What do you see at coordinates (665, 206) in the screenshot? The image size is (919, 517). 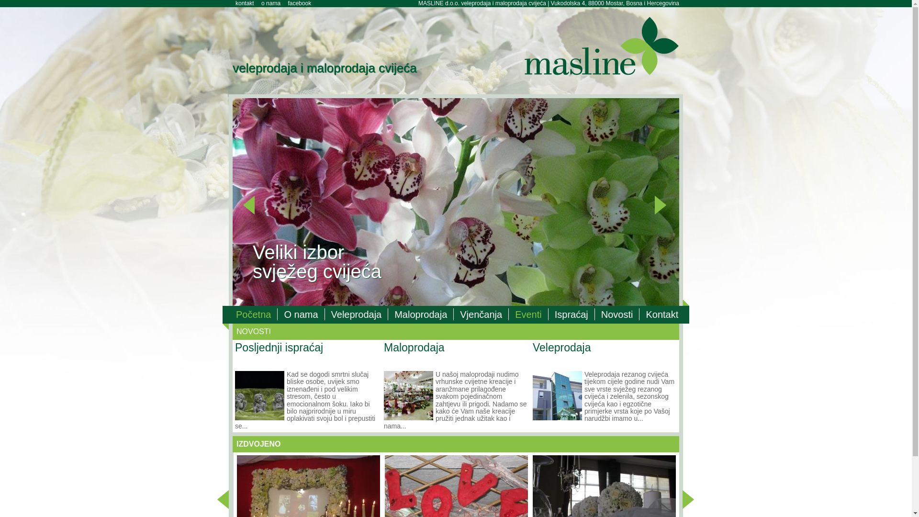 I see `Next` at bounding box center [665, 206].